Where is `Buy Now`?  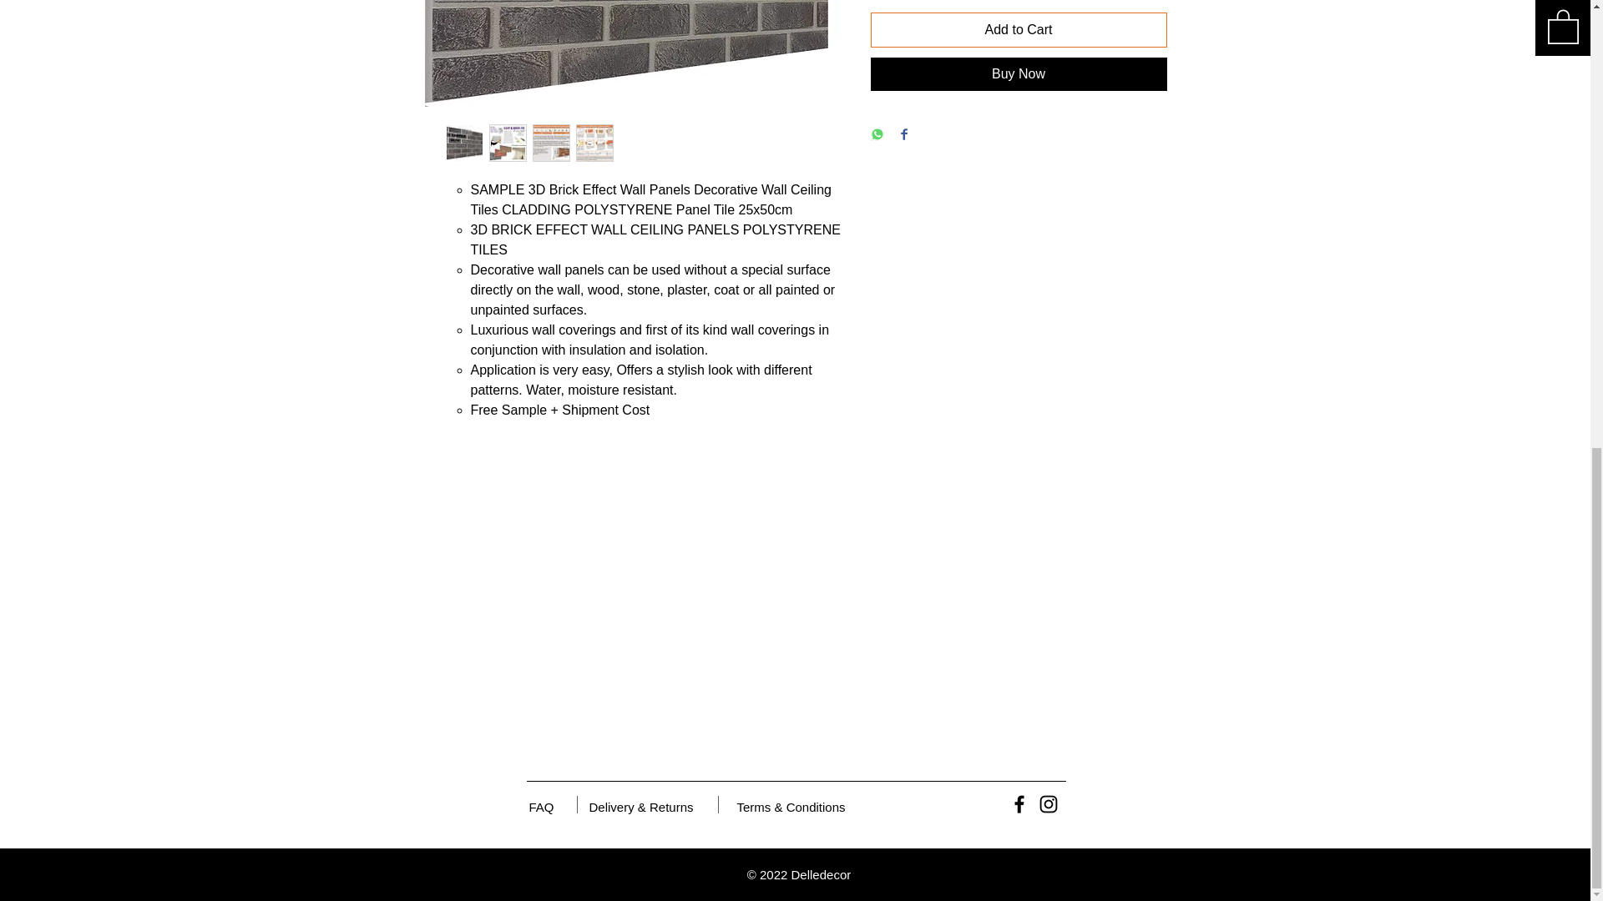 Buy Now is located at coordinates (1019, 74).